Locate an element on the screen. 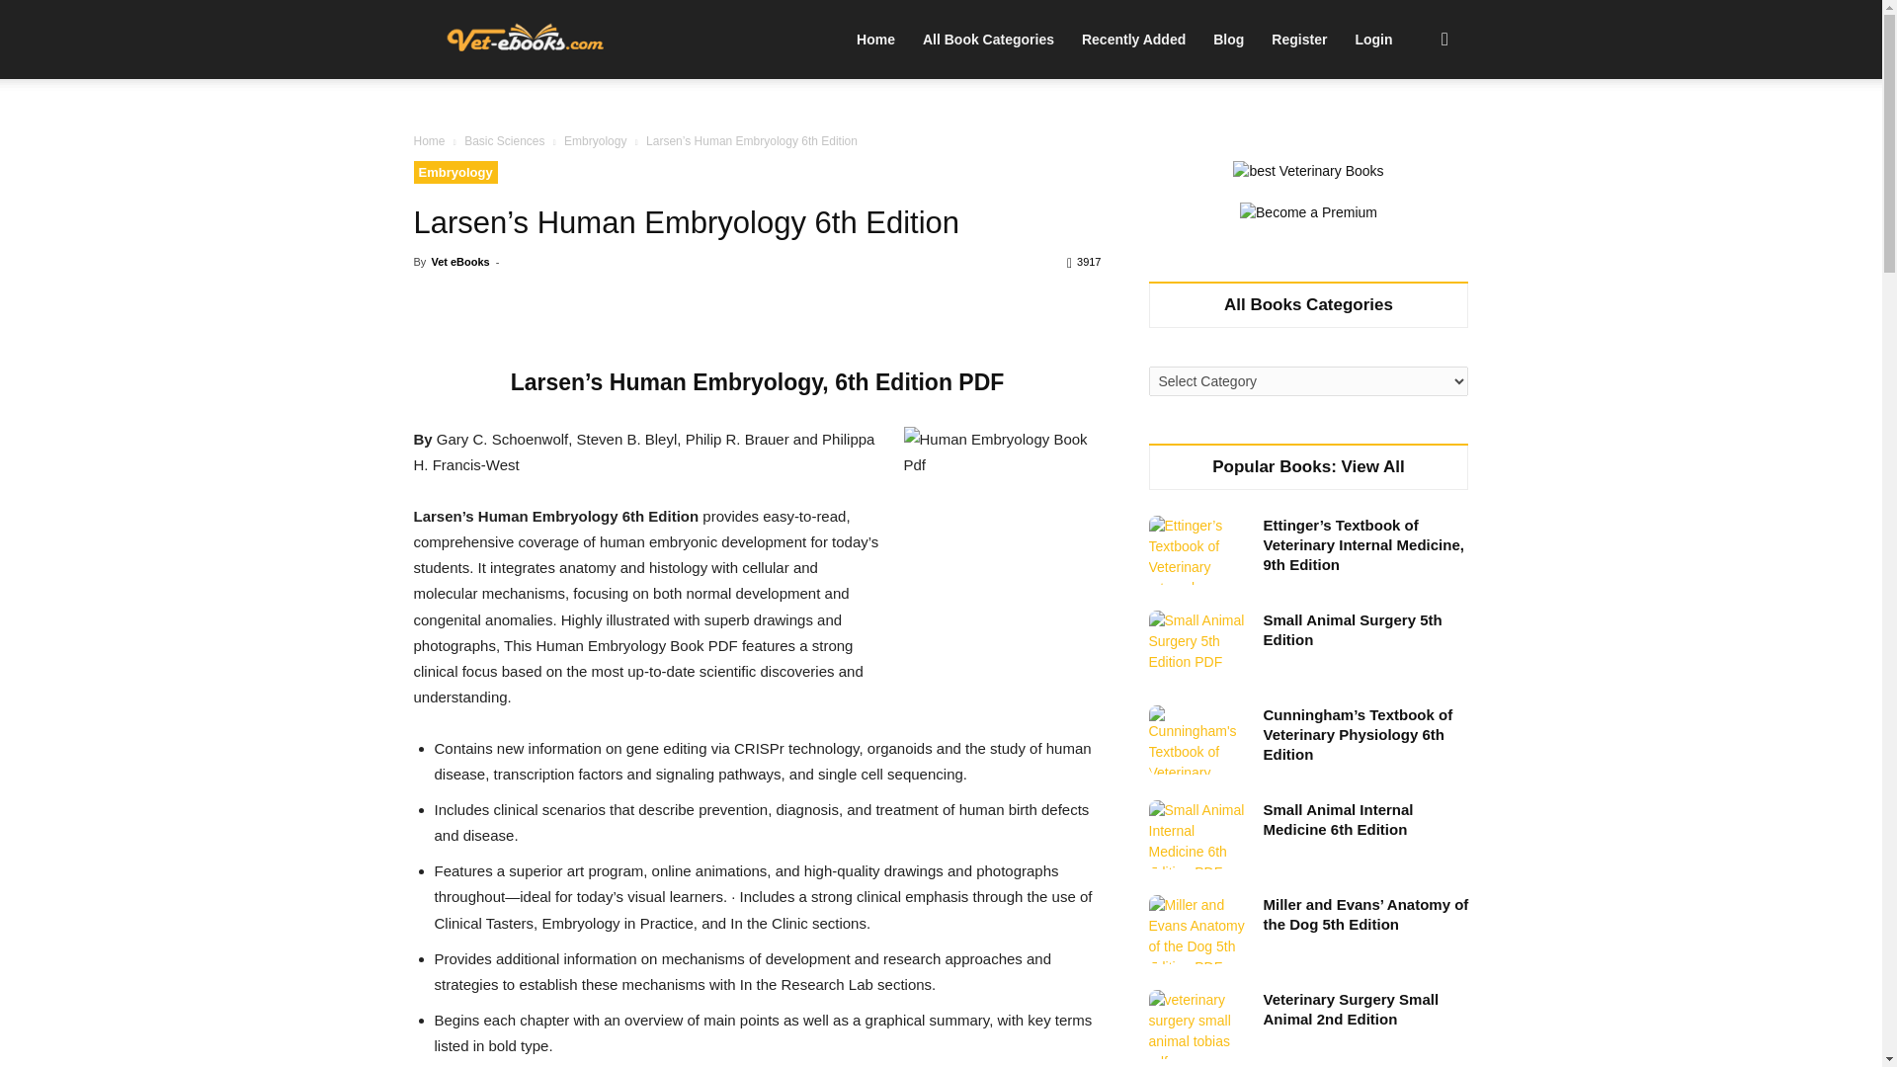 Image resolution: width=1897 pixels, height=1067 pixels. View all posts in Basic Sciences is located at coordinates (504, 141).